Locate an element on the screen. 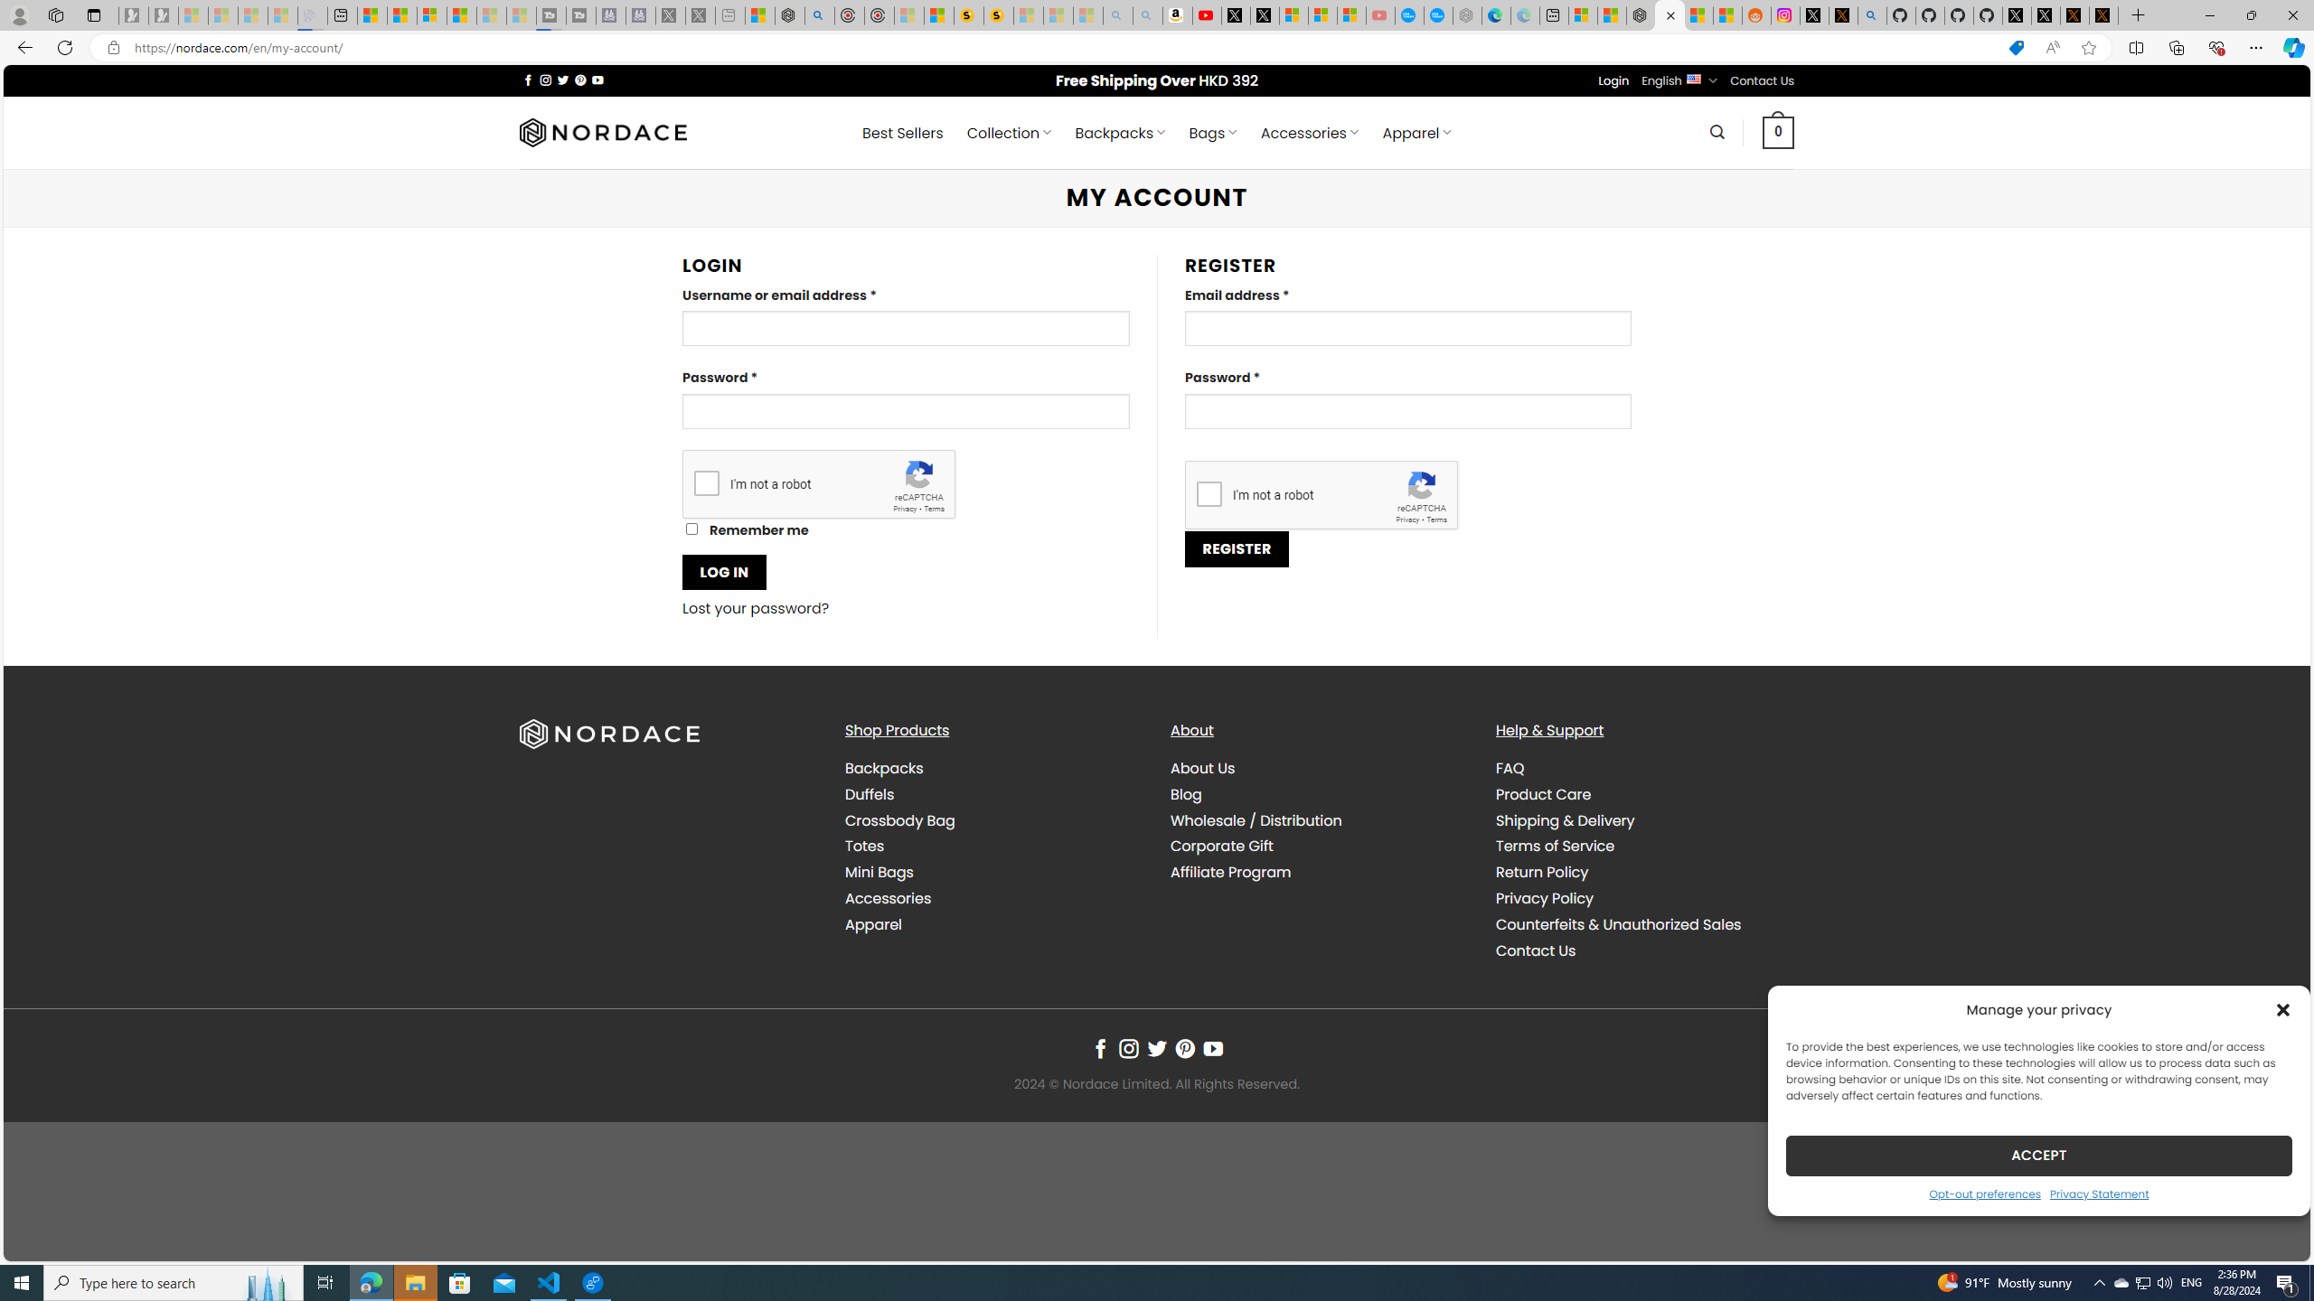 The width and height of the screenshot is (2314, 1301). Backpacks is located at coordinates (884, 768).